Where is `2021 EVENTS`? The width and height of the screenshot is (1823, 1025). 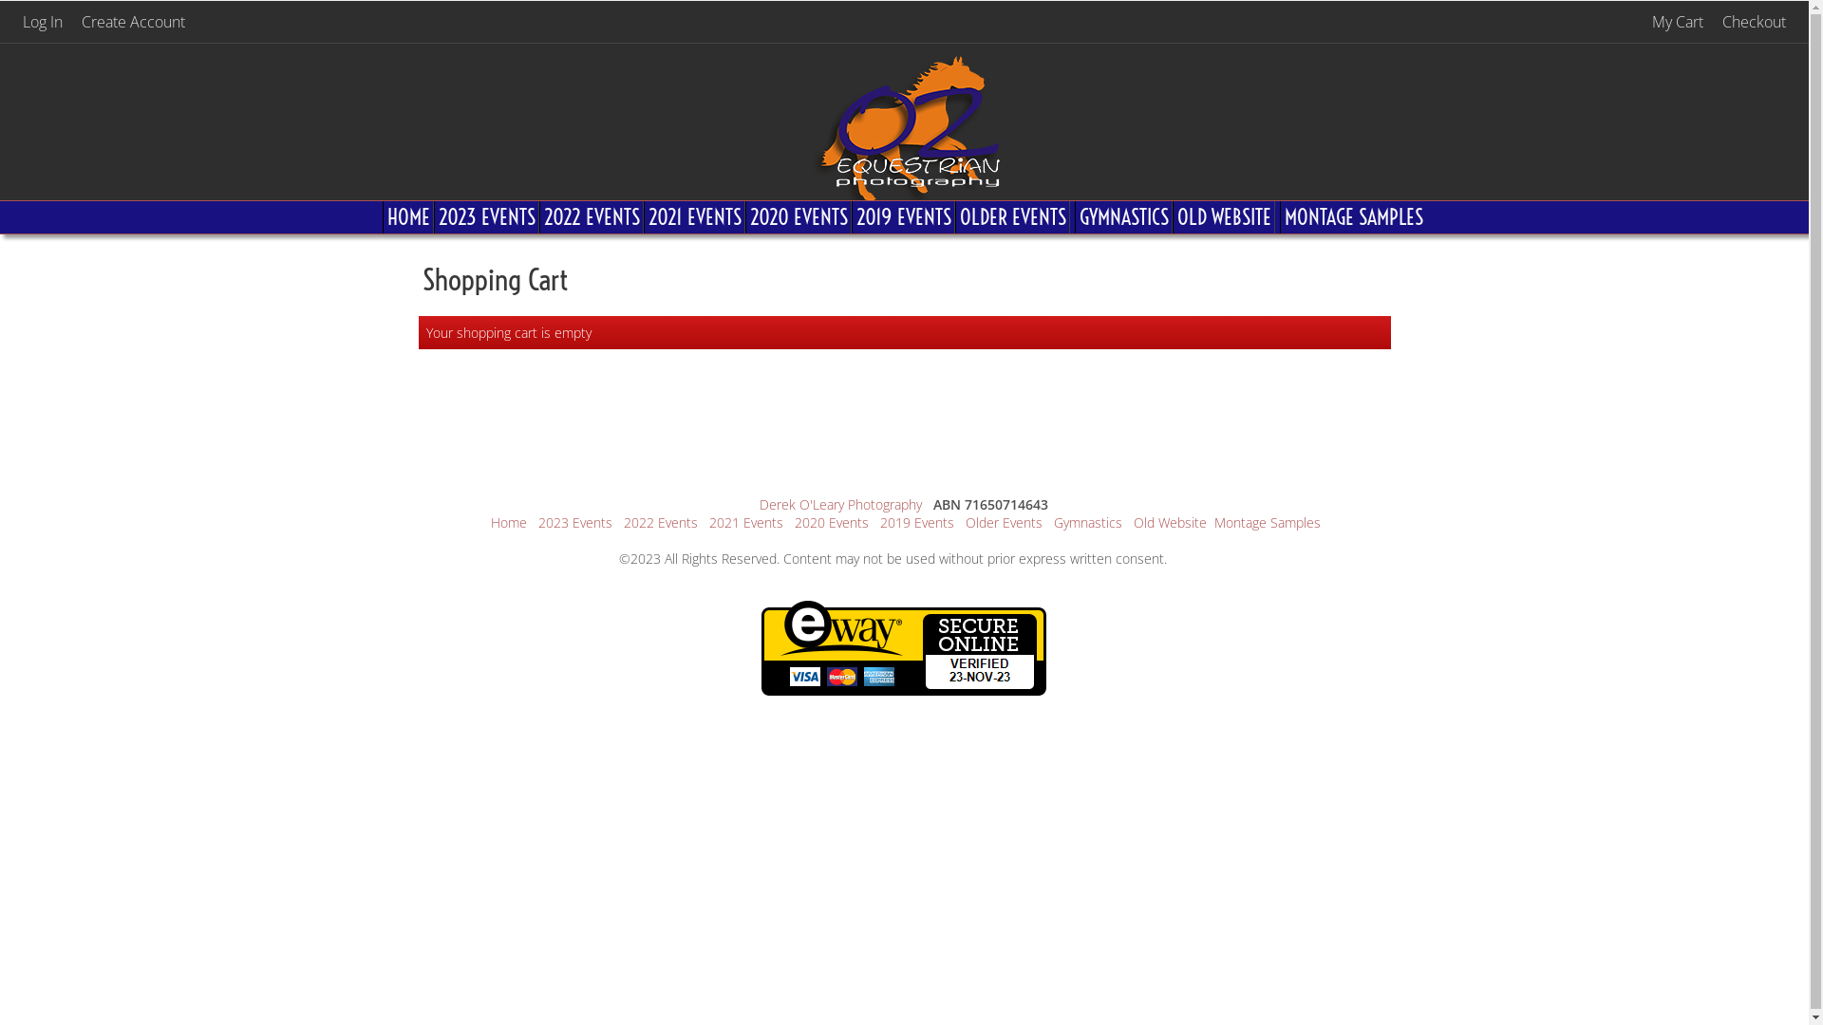 2021 EVENTS is located at coordinates (695, 217).